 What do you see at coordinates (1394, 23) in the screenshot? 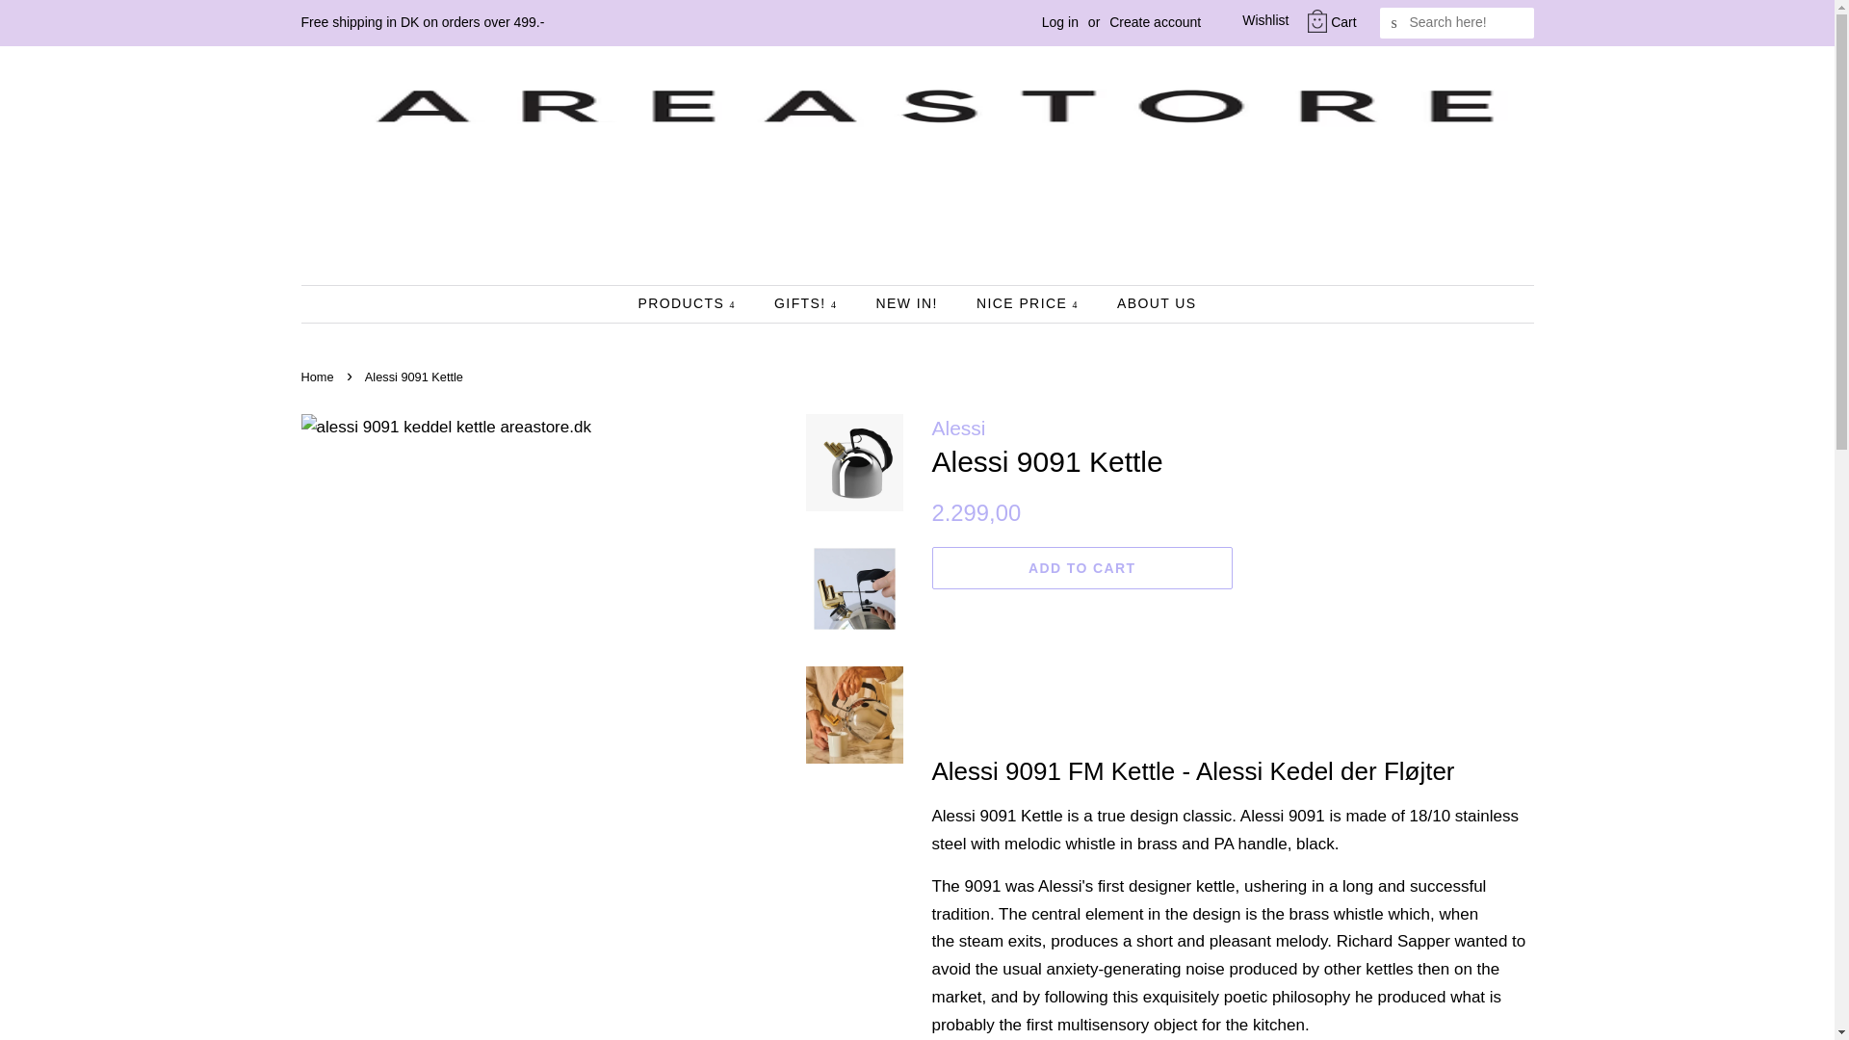
I see `SEARCH` at bounding box center [1394, 23].